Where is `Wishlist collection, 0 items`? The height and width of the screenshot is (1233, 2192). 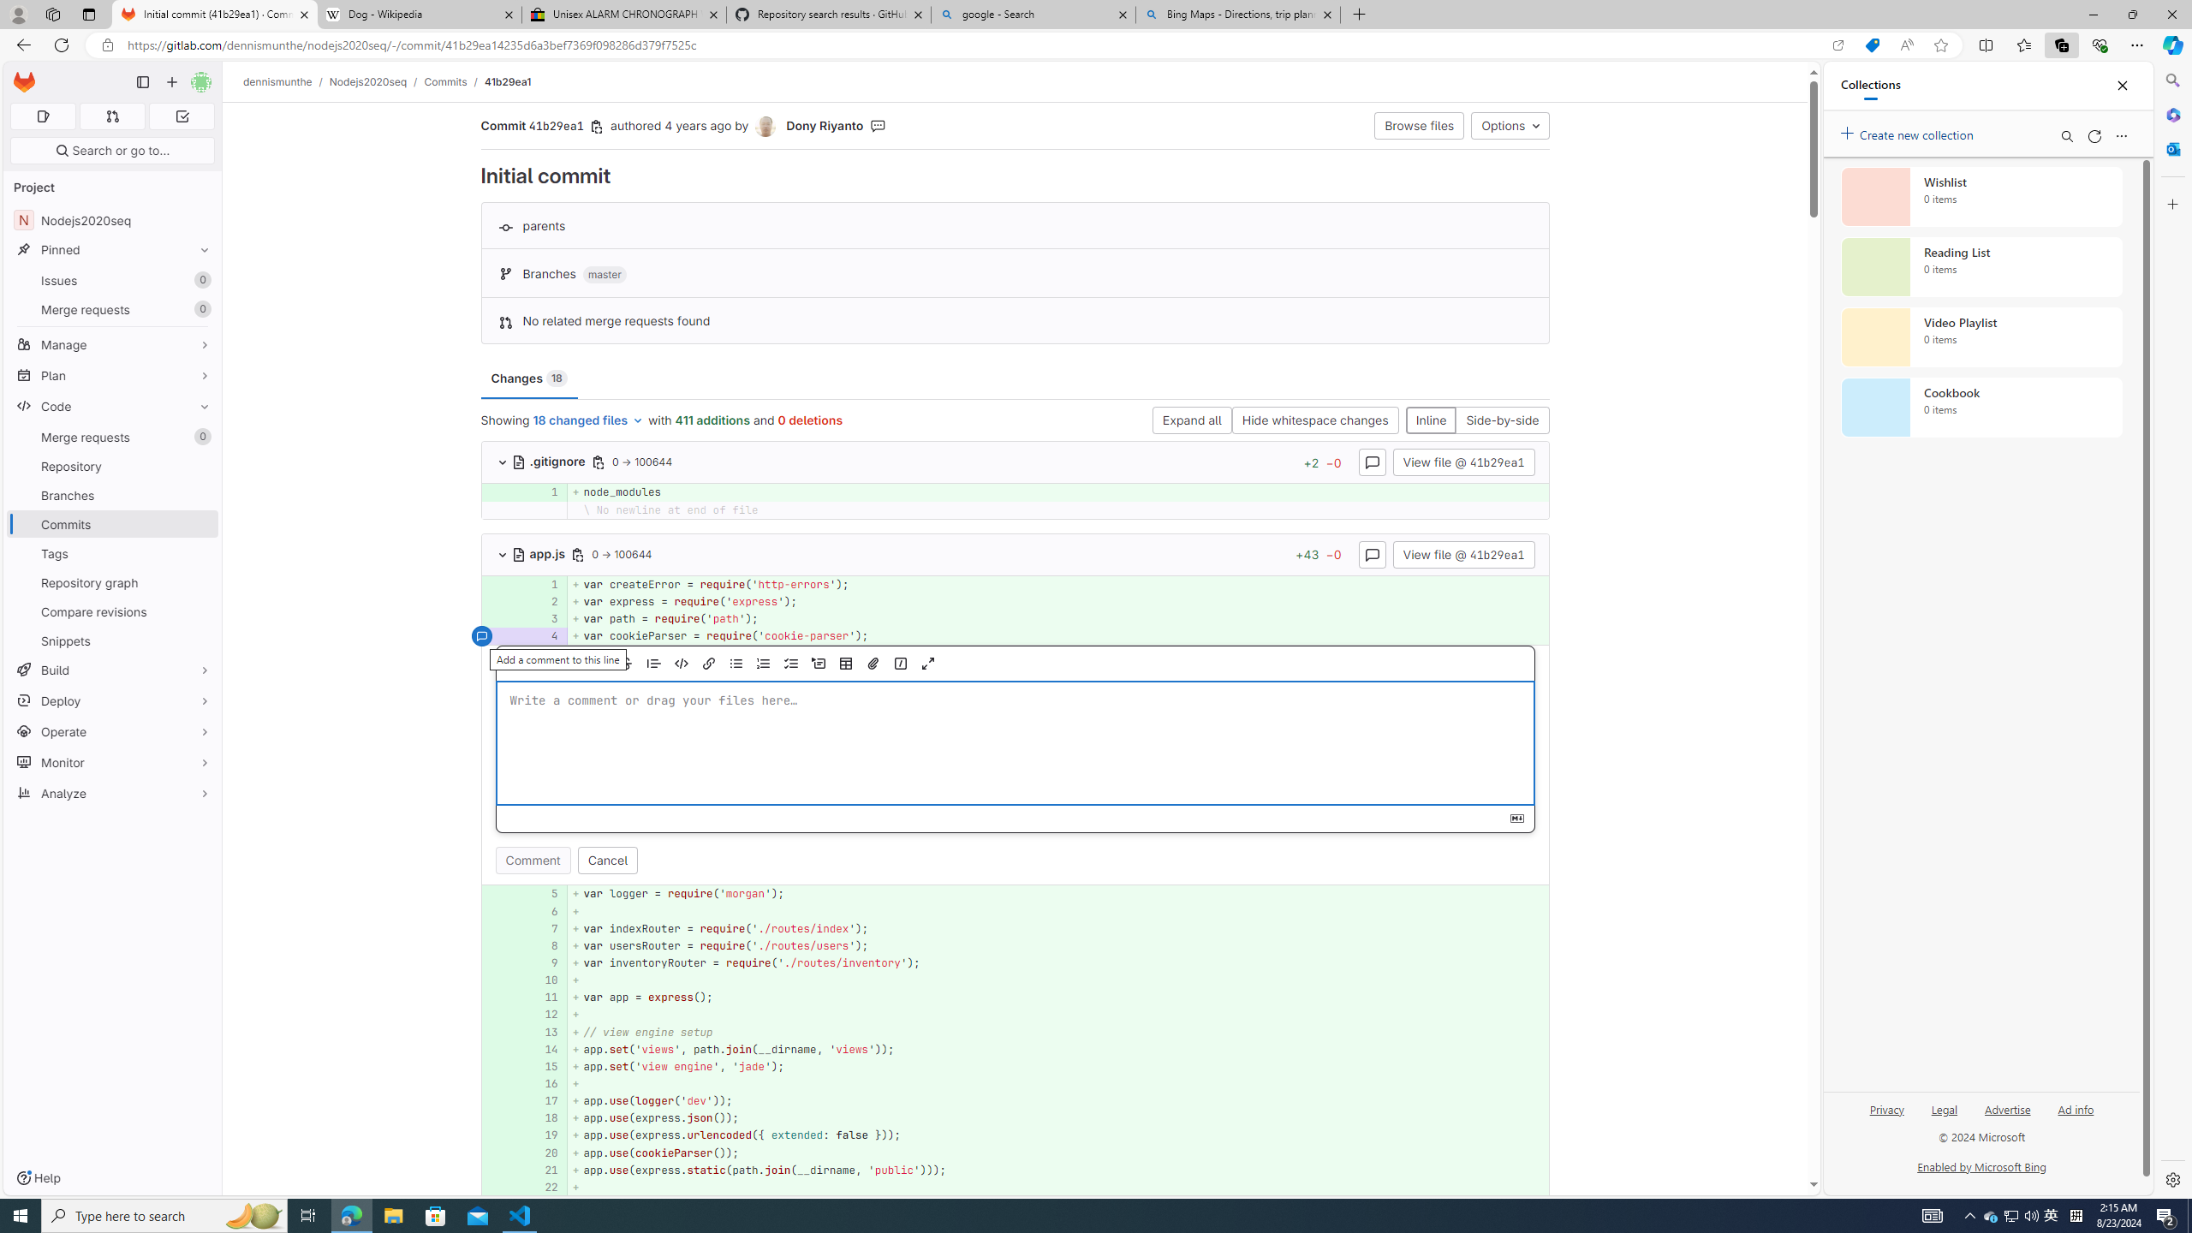
Wishlist collection, 0 items is located at coordinates (1981, 196).